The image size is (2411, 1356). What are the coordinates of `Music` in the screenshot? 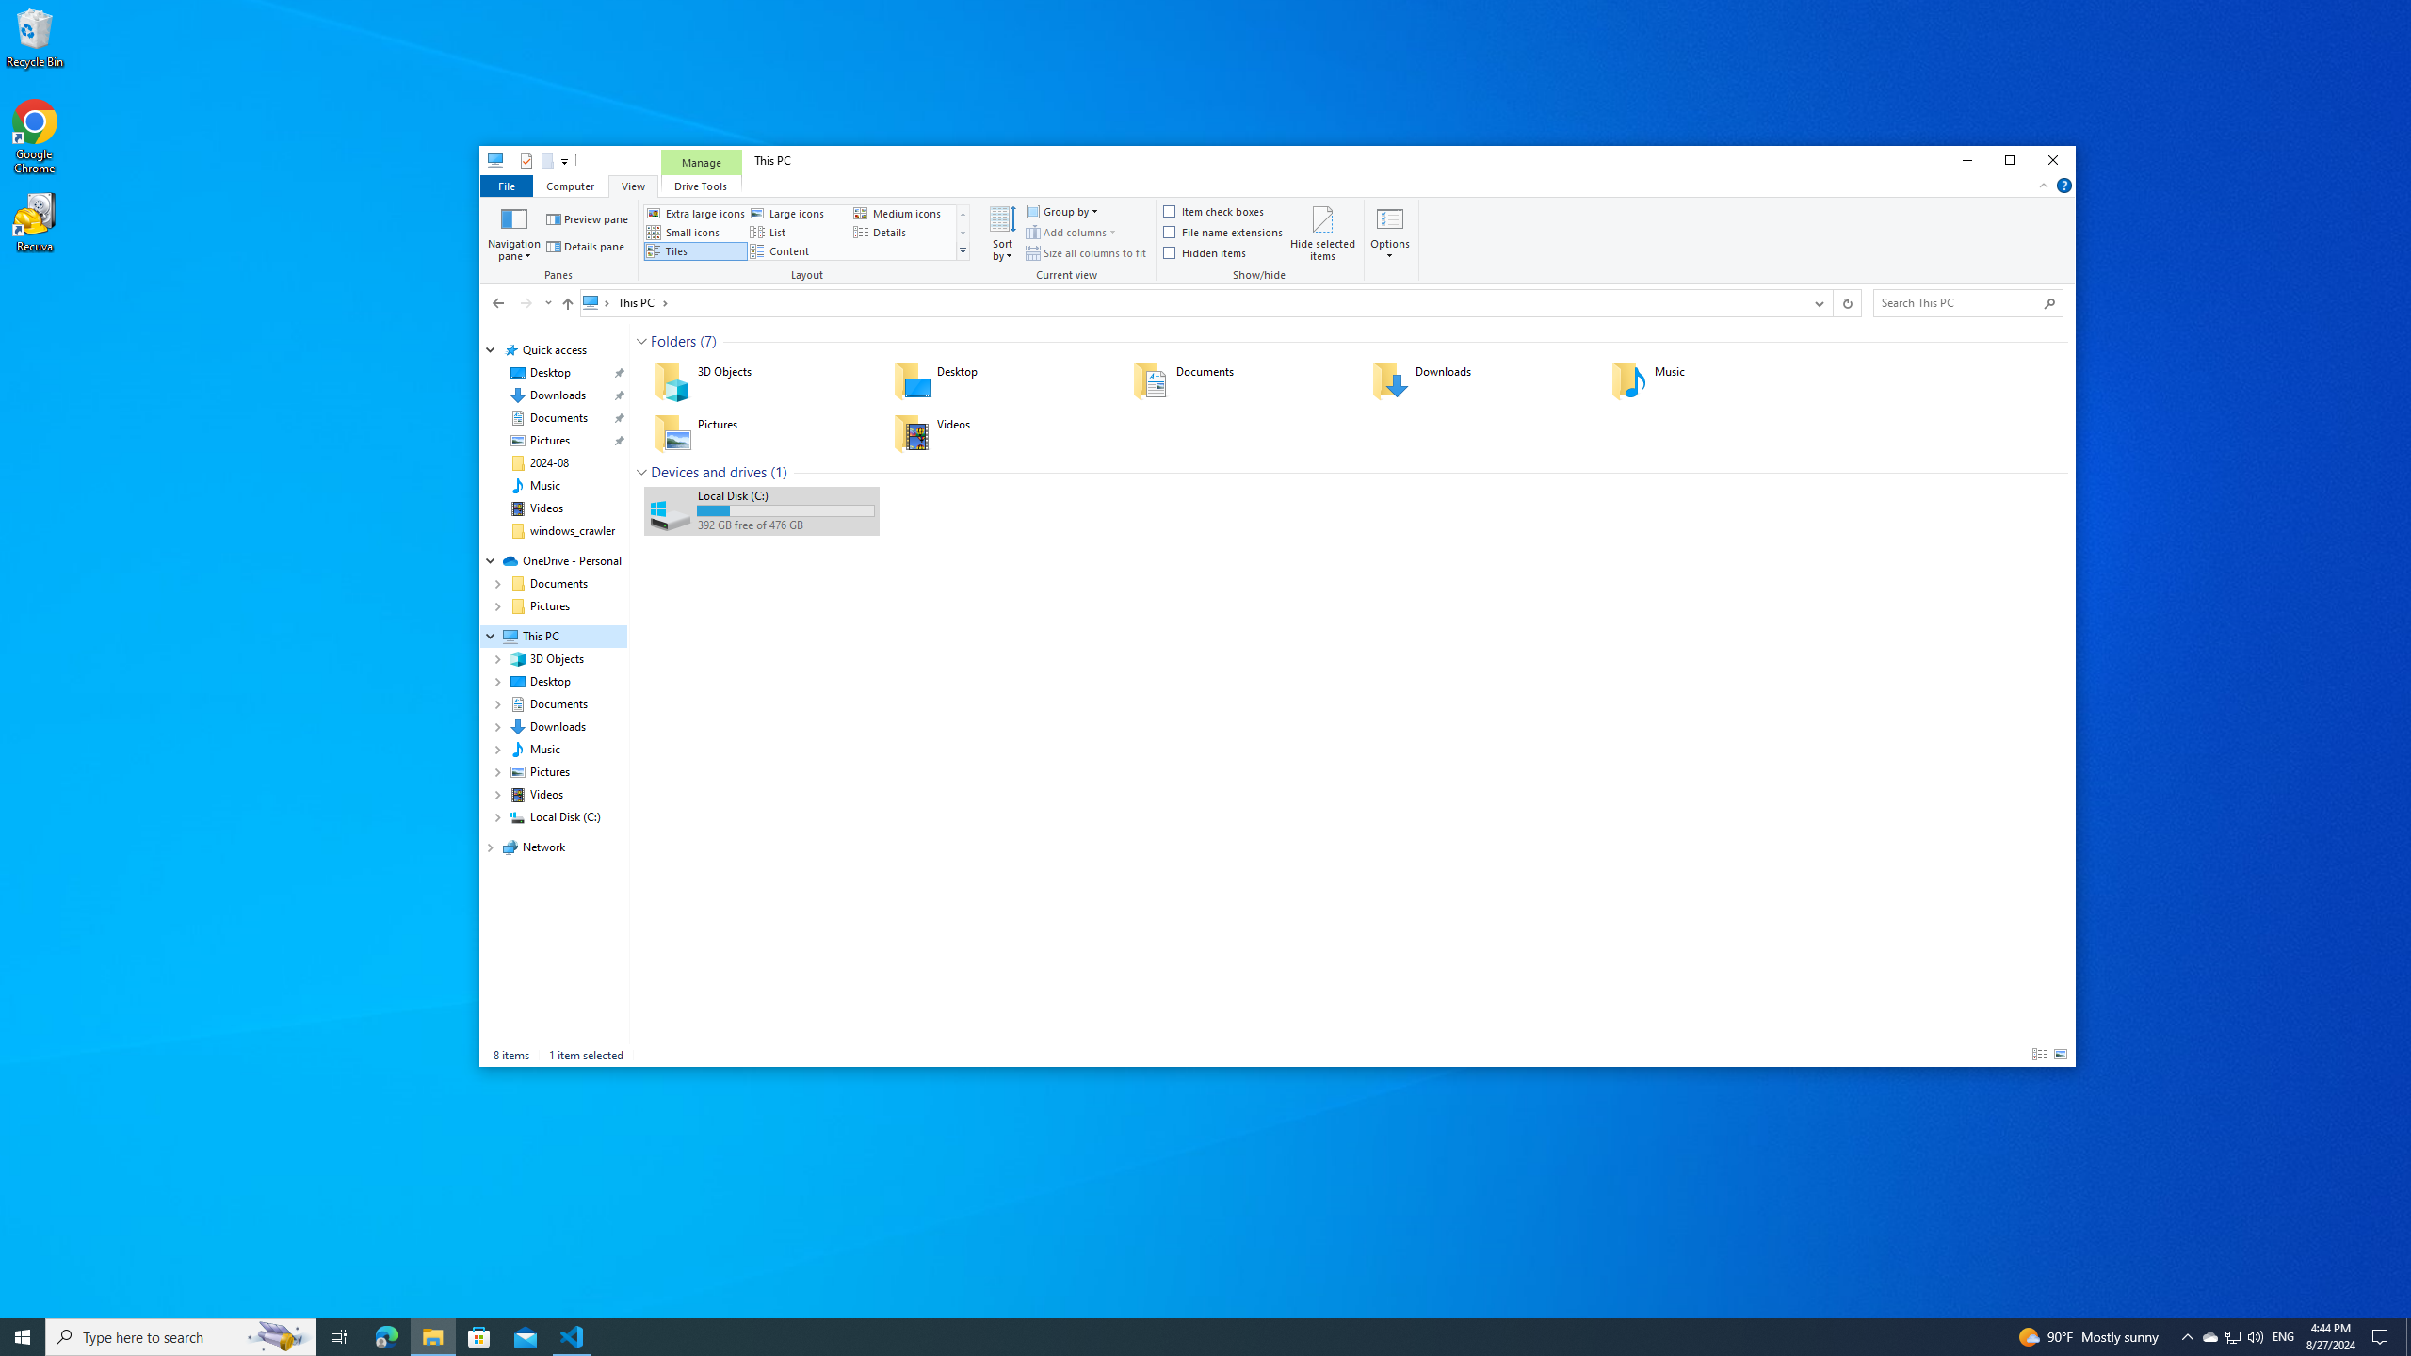 It's located at (544, 486).